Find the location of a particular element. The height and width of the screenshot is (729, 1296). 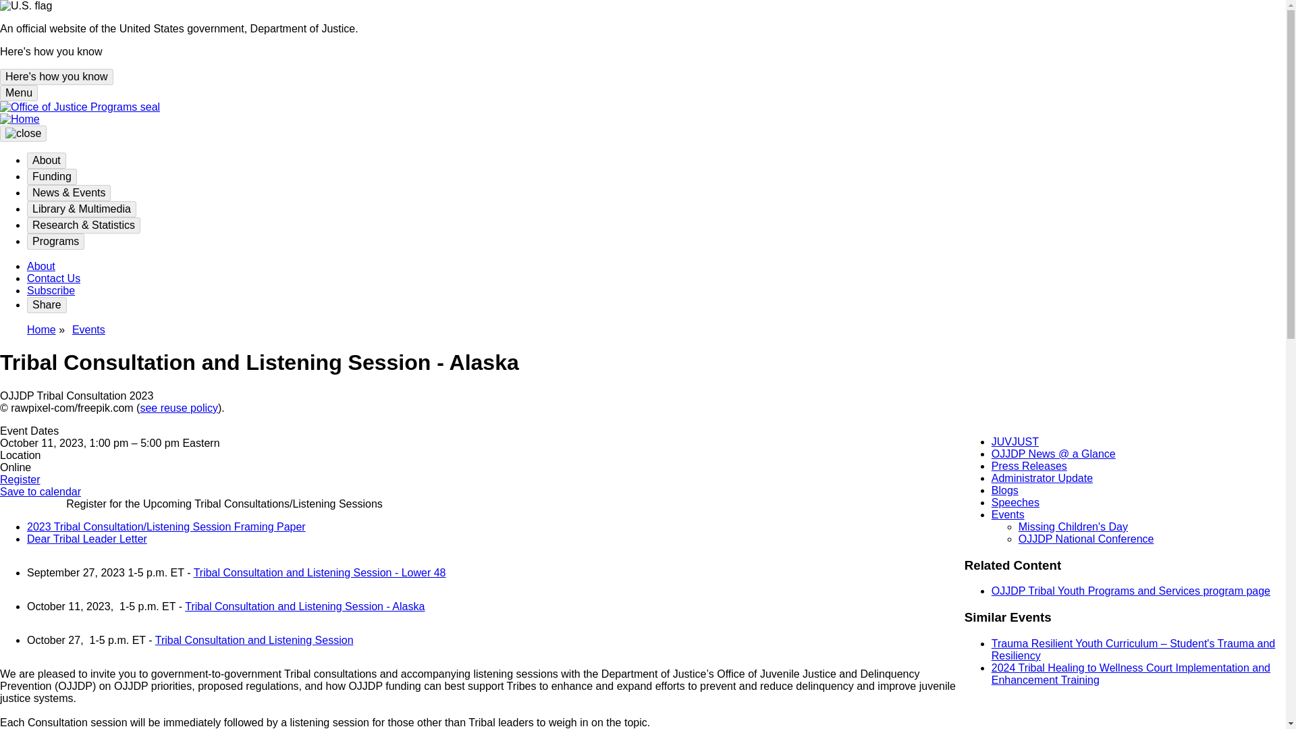

About is located at coordinates (41, 266).